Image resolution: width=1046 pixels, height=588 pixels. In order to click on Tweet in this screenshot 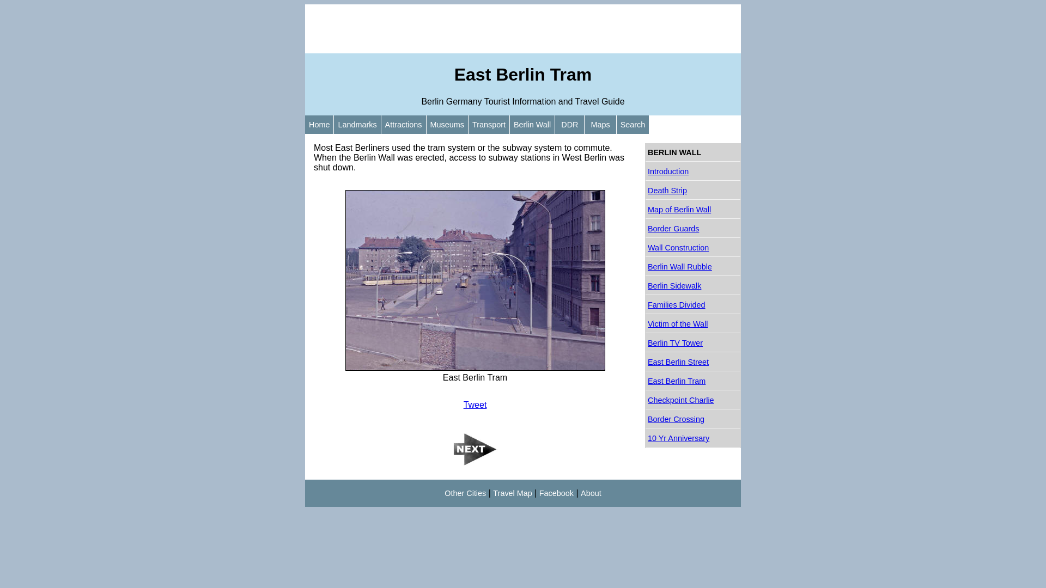, I will do `click(475, 405)`.